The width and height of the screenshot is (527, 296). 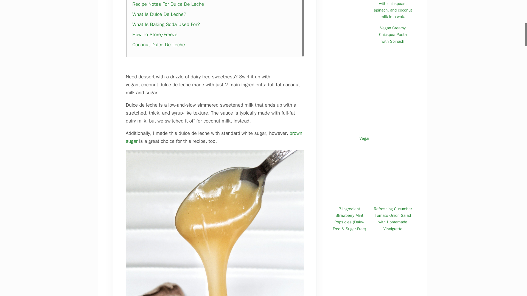 What do you see at coordinates (214, 137) in the screenshot?
I see `brown sugar` at bounding box center [214, 137].